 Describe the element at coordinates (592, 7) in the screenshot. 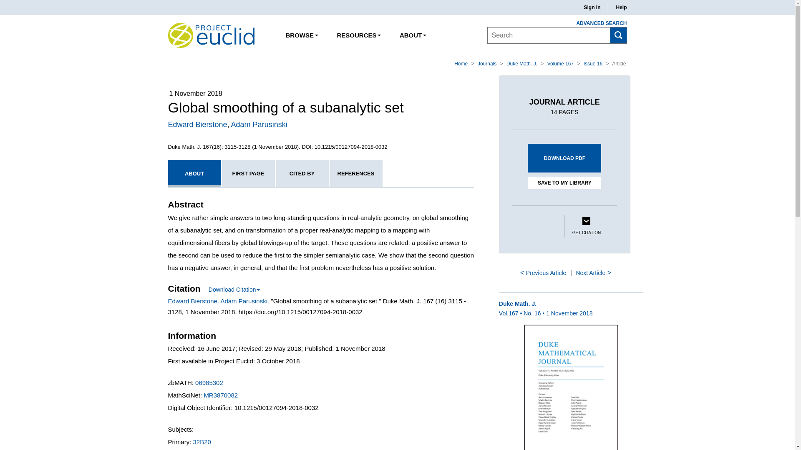

I see `Sign In` at that location.